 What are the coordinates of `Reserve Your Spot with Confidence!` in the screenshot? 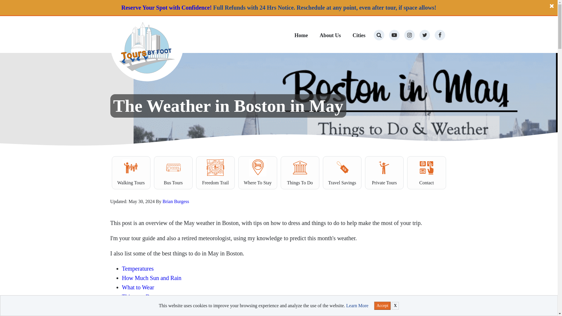 It's located at (166, 8).